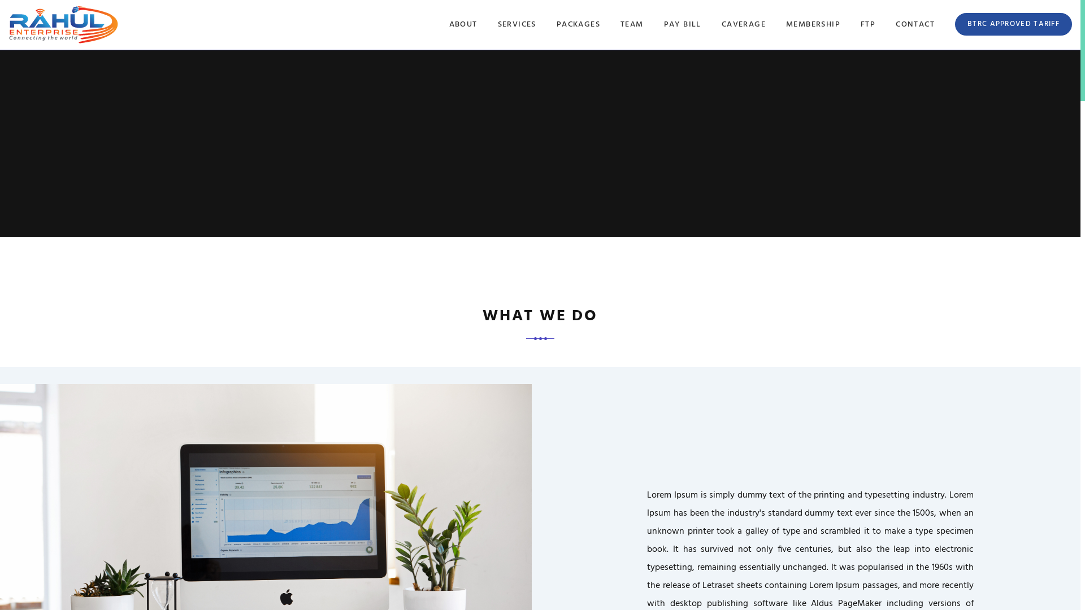 The width and height of the screenshot is (1085, 610). I want to click on HOME, so click(651, 25).